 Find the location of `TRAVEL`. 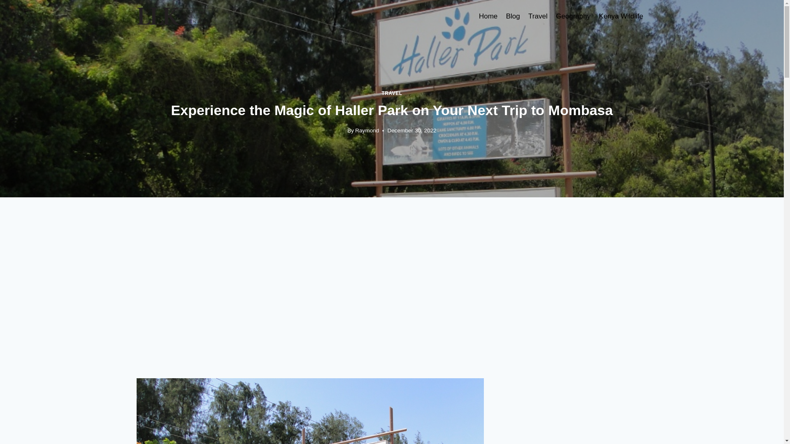

TRAVEL is located at coordinates (392, 93).